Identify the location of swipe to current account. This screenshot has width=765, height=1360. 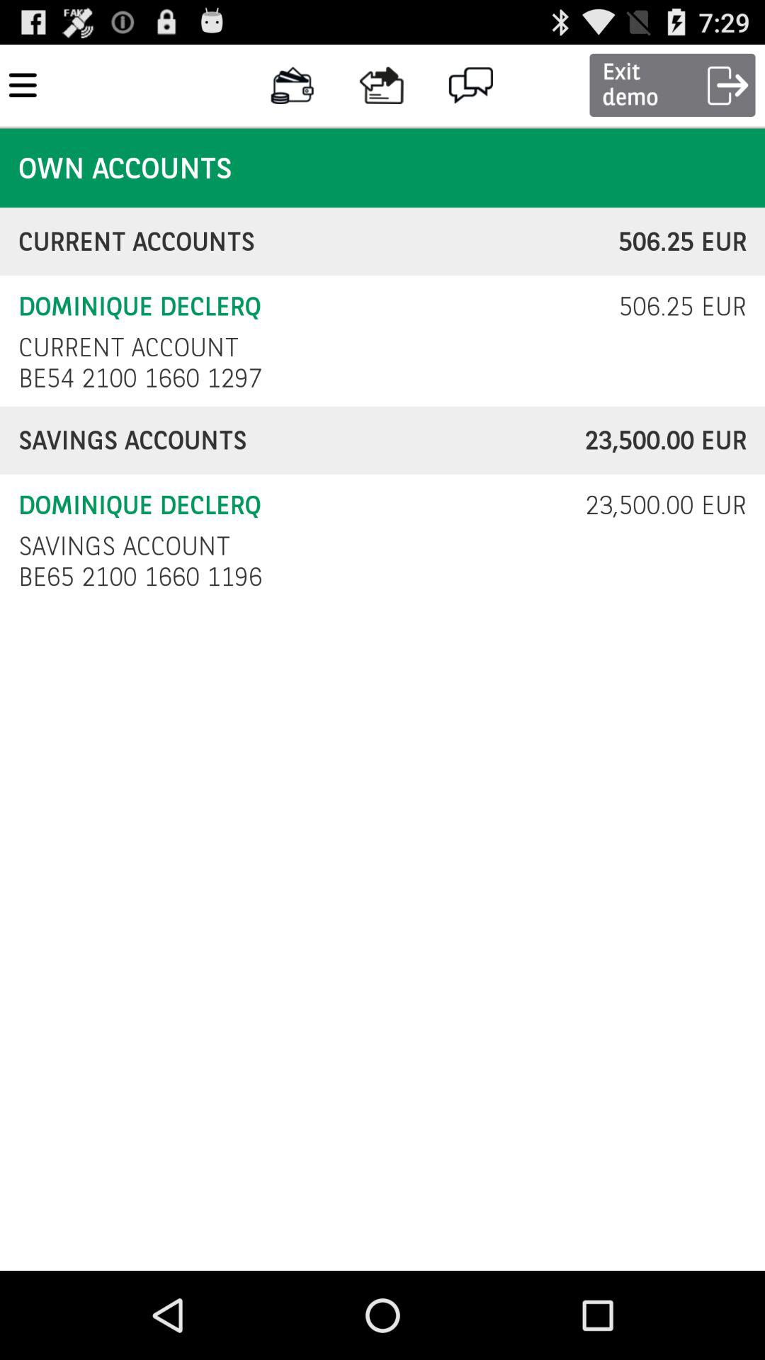
(128, 347).